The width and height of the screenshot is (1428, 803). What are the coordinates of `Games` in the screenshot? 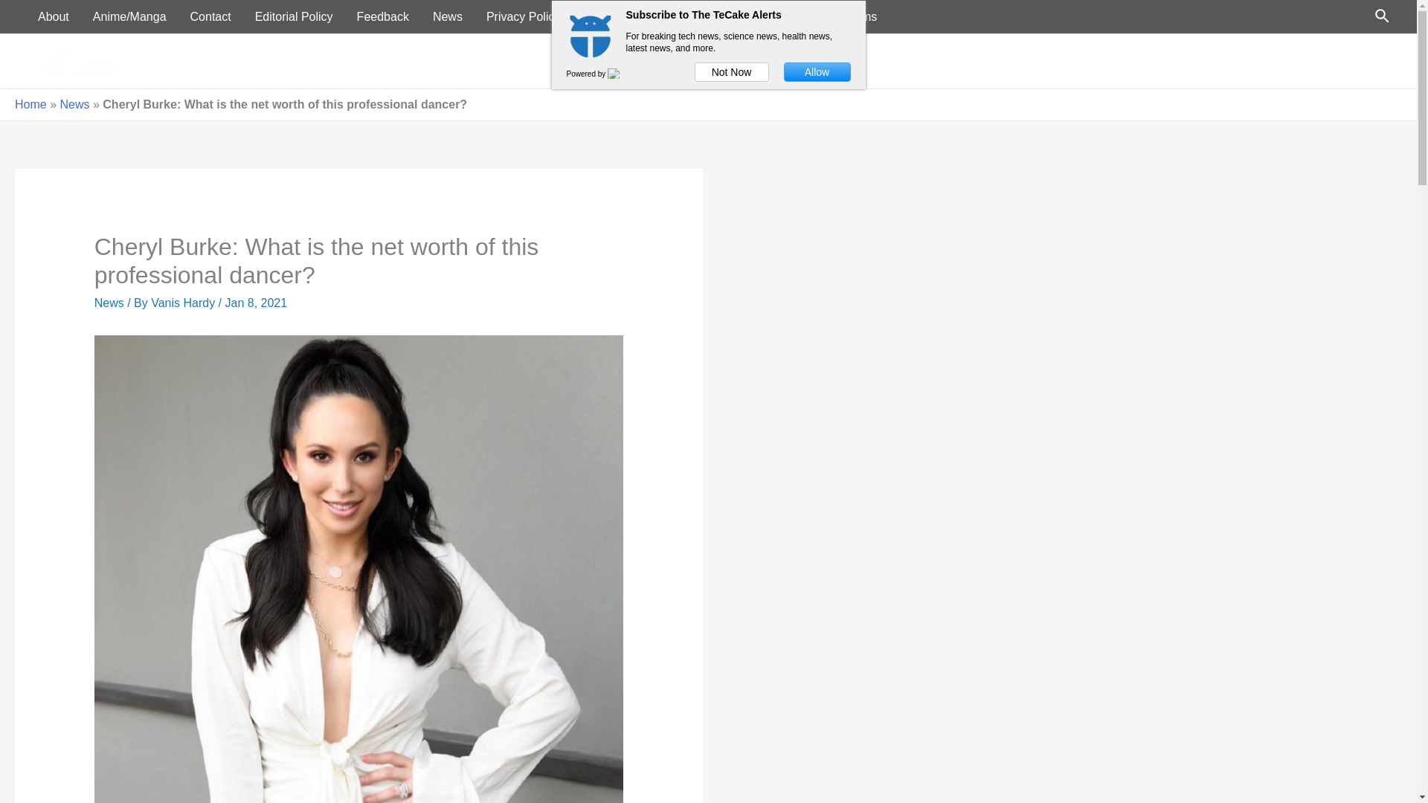 It's located at (1299, 61).